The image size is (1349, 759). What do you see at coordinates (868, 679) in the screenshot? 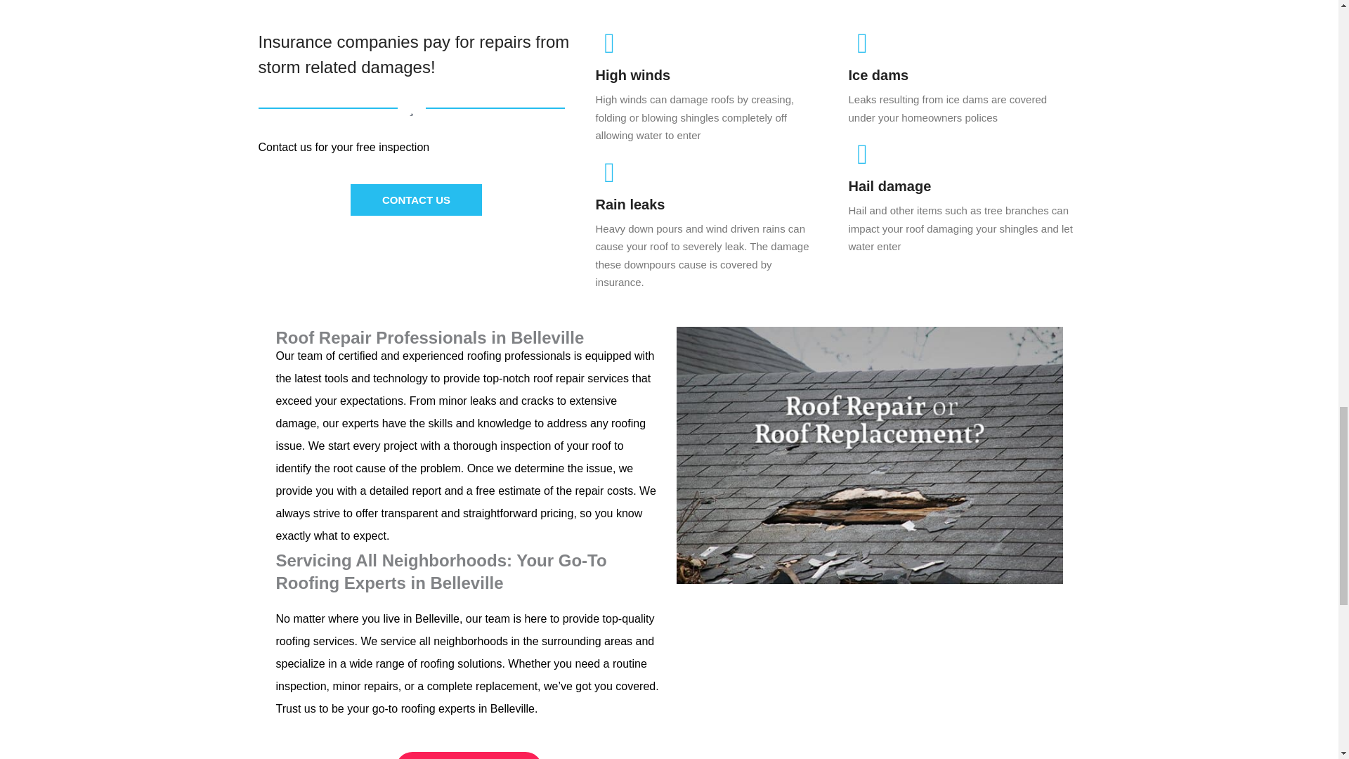
I see `Belleville  Mi` at bounding box center [868, 679].